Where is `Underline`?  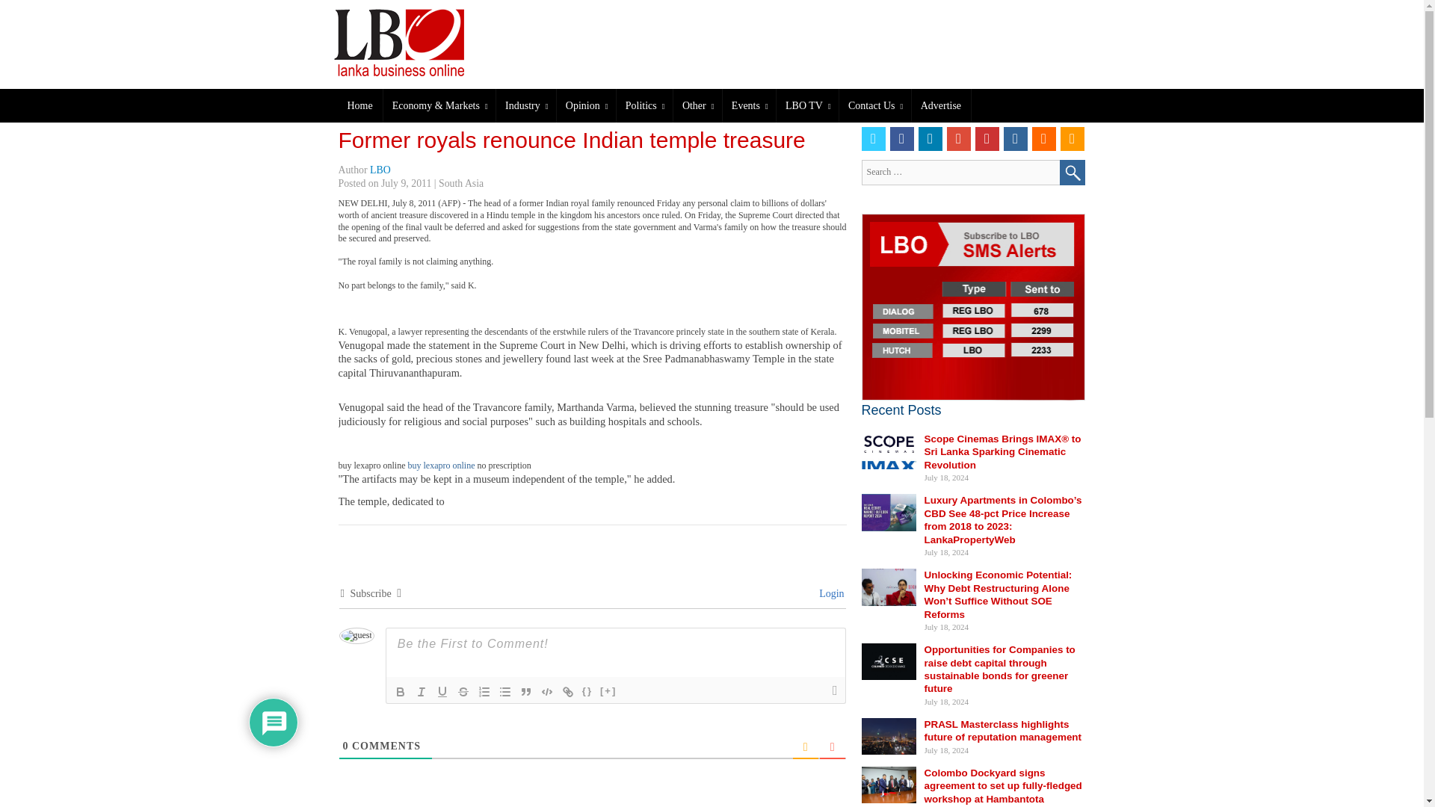 Underline is located at coordinates (442, 692).